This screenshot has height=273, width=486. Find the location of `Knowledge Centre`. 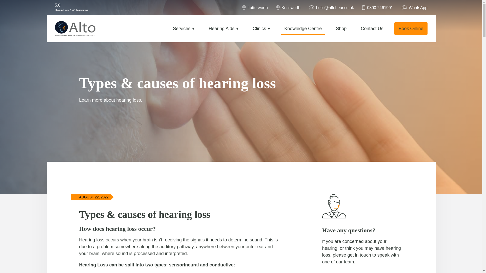

Knowledge Centre is located at coordinates (303, 28).